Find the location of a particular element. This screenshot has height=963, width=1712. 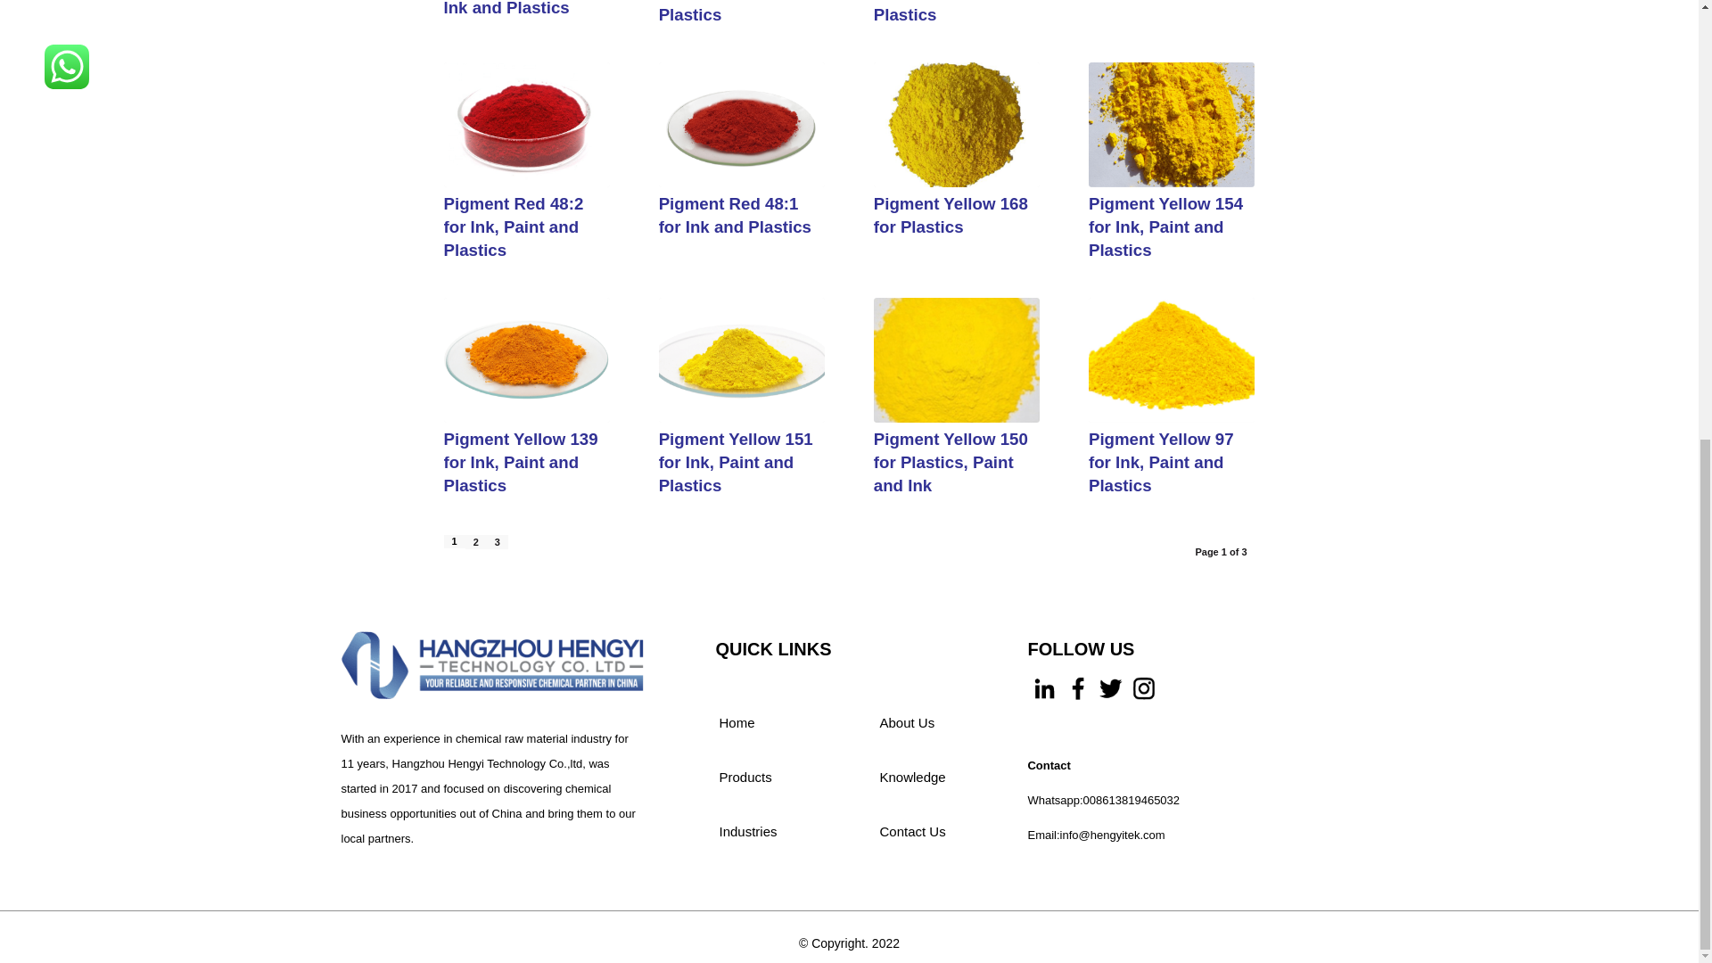

Pigment Red 166 for Ink, Paint and Plastics is located at coordinates (739, 11).